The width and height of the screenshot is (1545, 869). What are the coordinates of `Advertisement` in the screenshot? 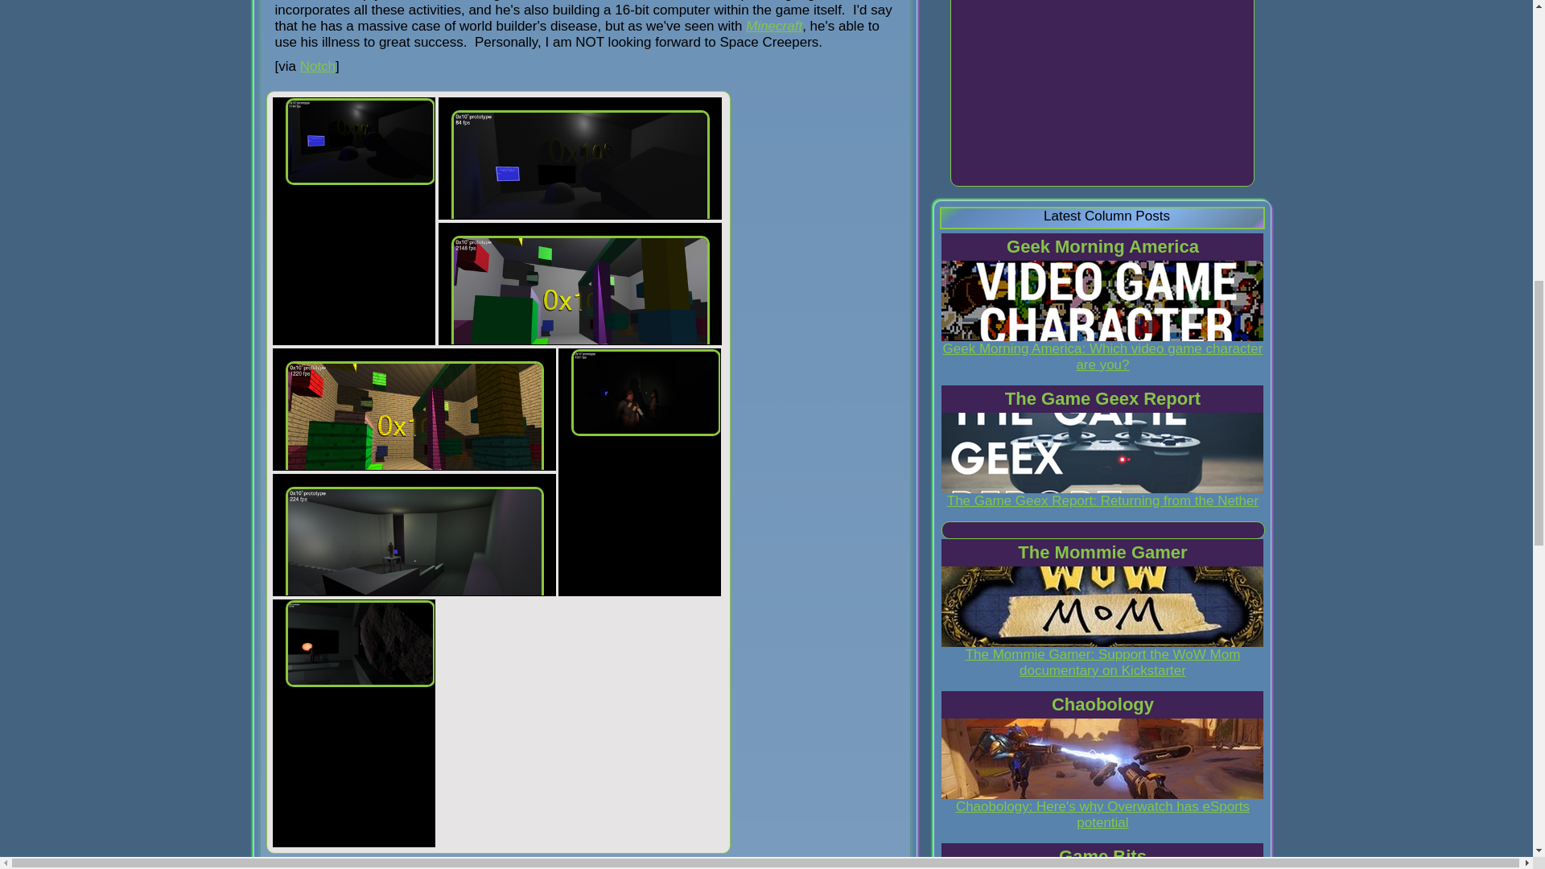 It's located at (1102, 93).